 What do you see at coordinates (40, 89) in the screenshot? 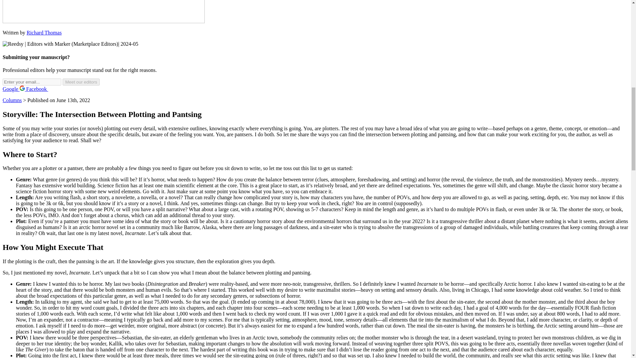
I see `Facebook` at bounding box center [40, 89].